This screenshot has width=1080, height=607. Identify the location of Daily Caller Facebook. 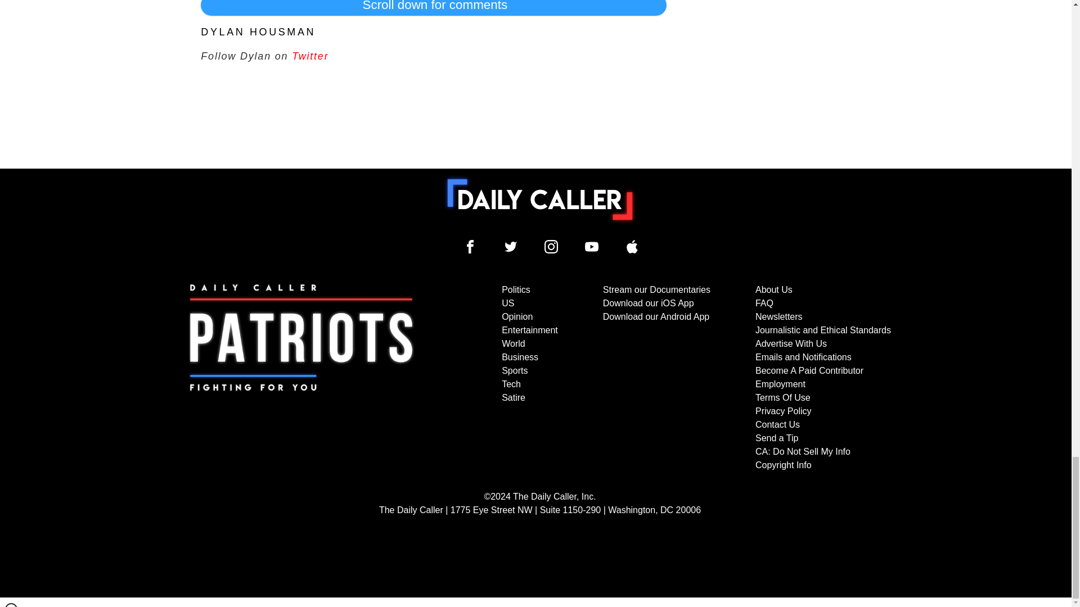
(470, 246).